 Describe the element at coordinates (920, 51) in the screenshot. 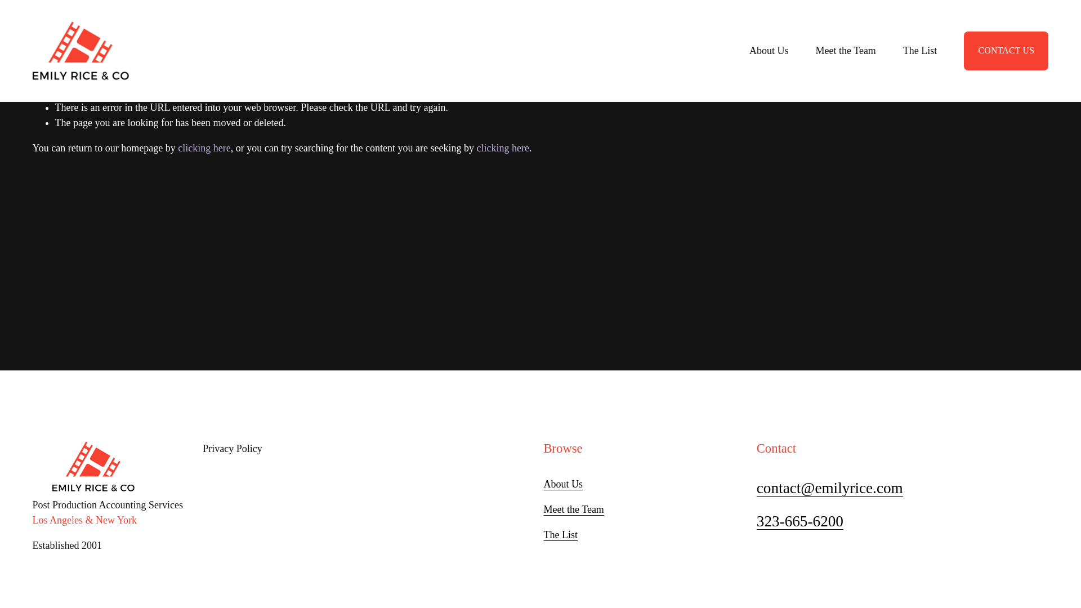

I see `The List` at that location.